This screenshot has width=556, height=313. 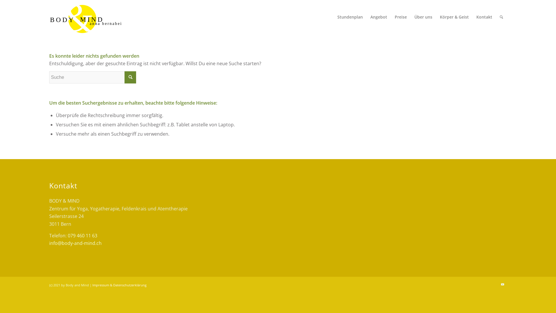 I want to click on Angebot, so click(x=379, y=17).